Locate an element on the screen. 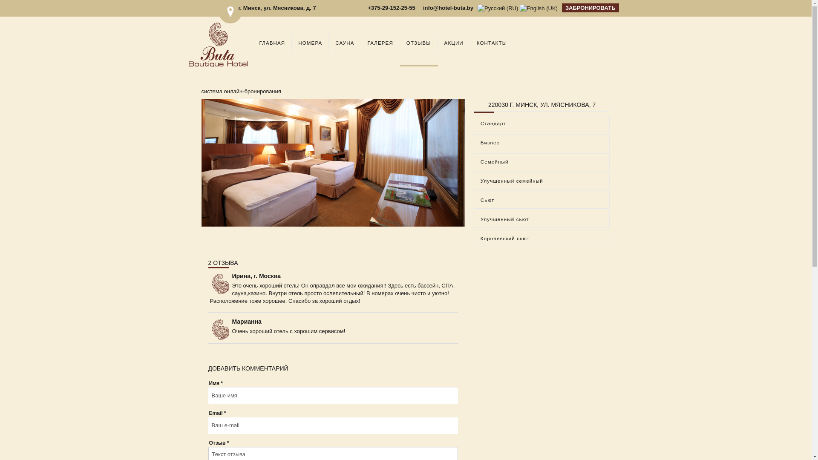 Image resolution: width=818 pixels, height=460 pixels. info@hotel-buta.by is located at coordinates (448, 8).